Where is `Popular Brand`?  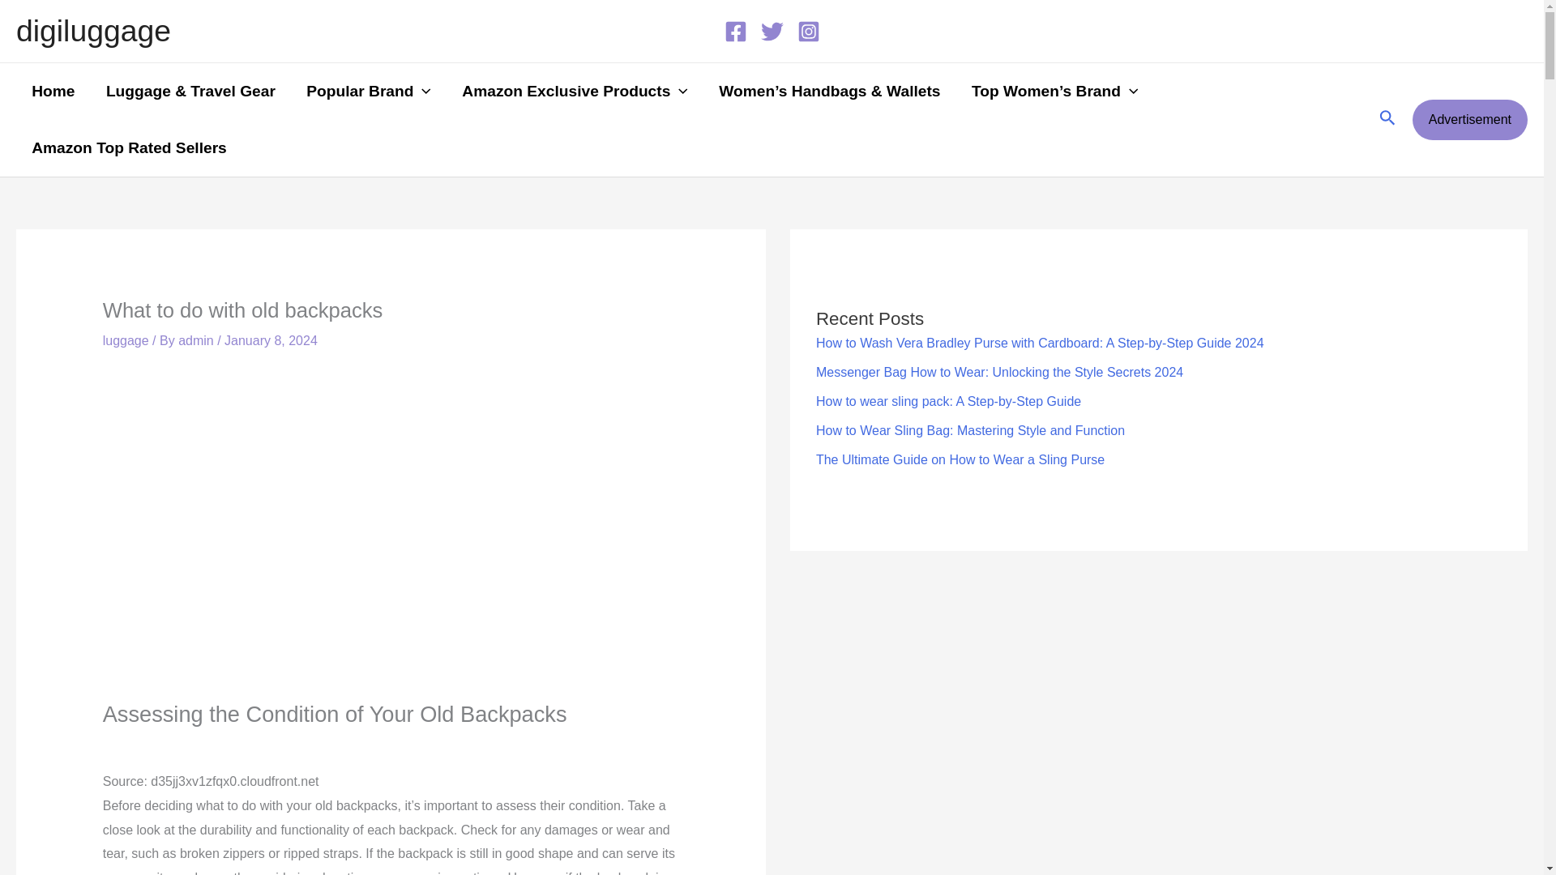 Popular Brand is located at coordinates (369, 91).